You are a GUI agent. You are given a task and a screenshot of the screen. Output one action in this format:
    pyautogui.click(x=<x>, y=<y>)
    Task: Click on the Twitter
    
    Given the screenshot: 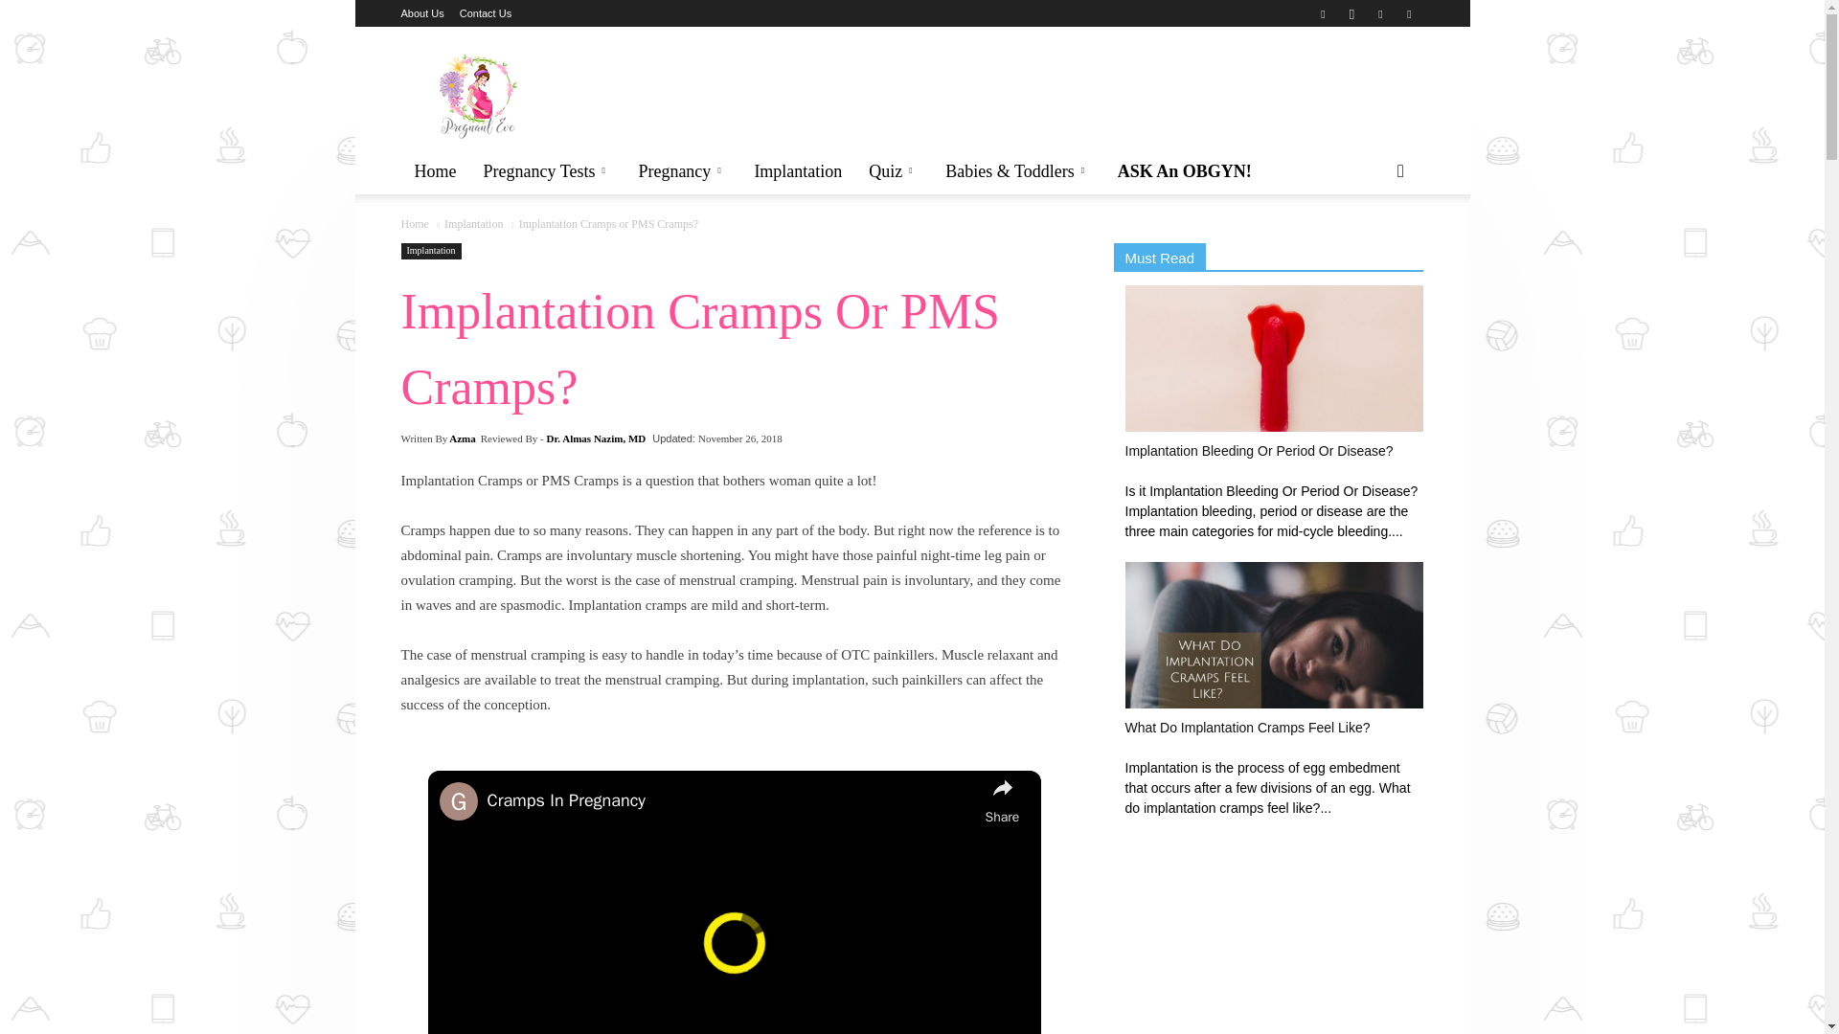 What is the action you would take?
    pyautogui.click(x=1408, y=13)
    